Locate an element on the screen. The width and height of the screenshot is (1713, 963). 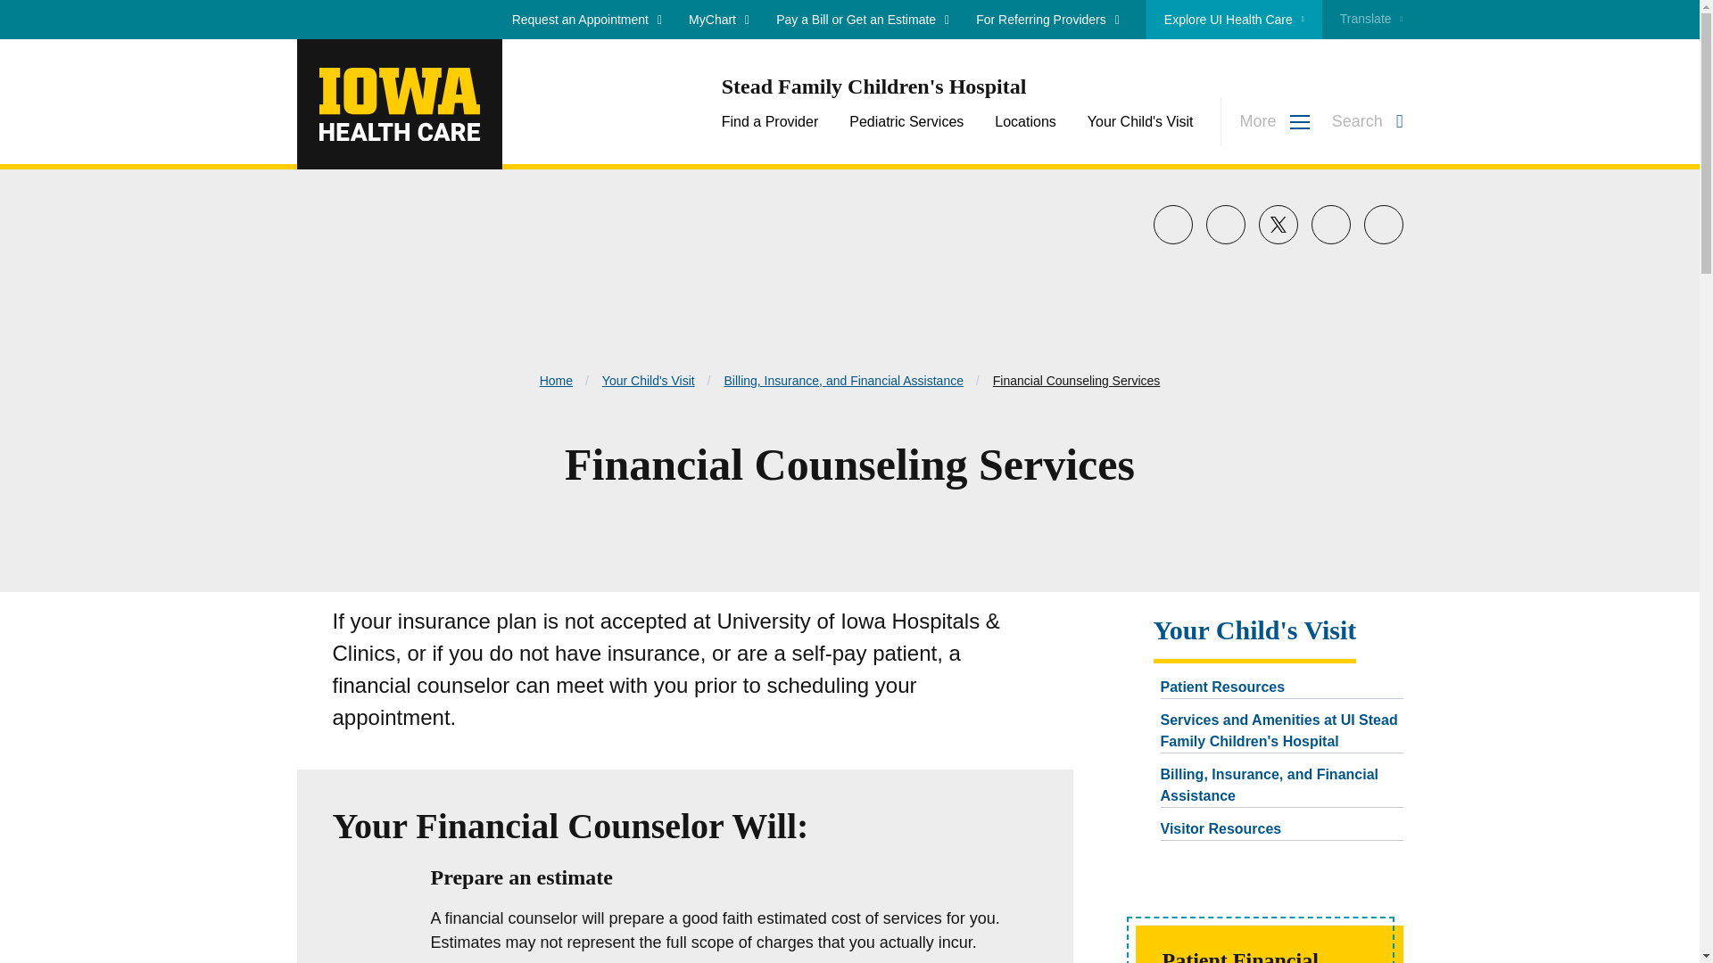
Explore UI Health Care is located at coordinates (1234, 20).